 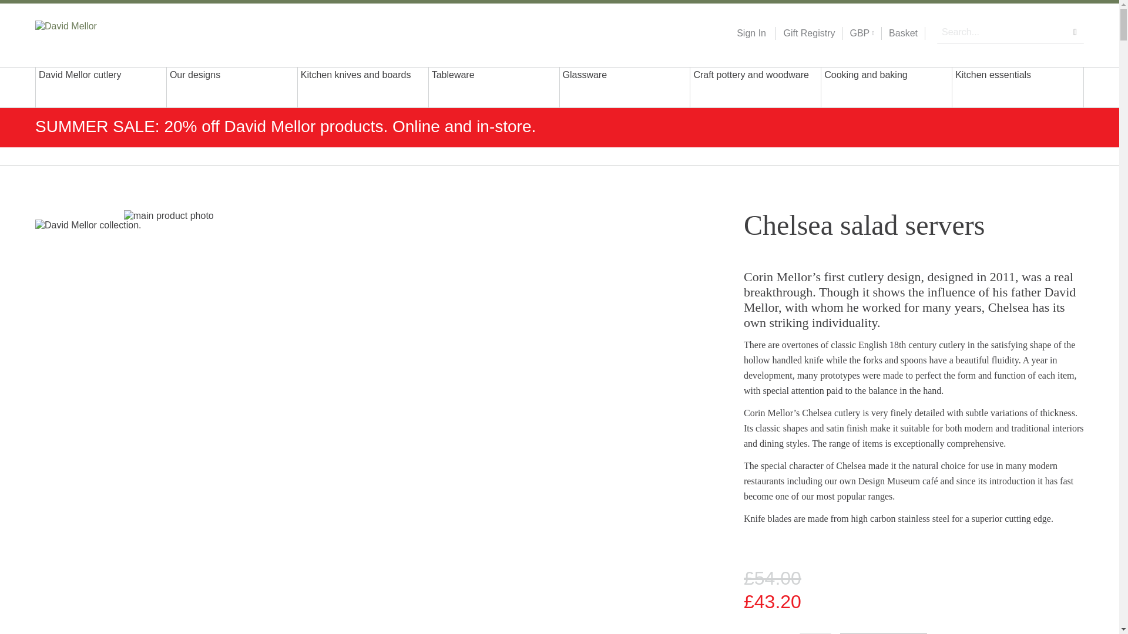 What do you see at coordinates (815, 633) in the screenshot?
I see `Qty` at bounding box center [815, 633].